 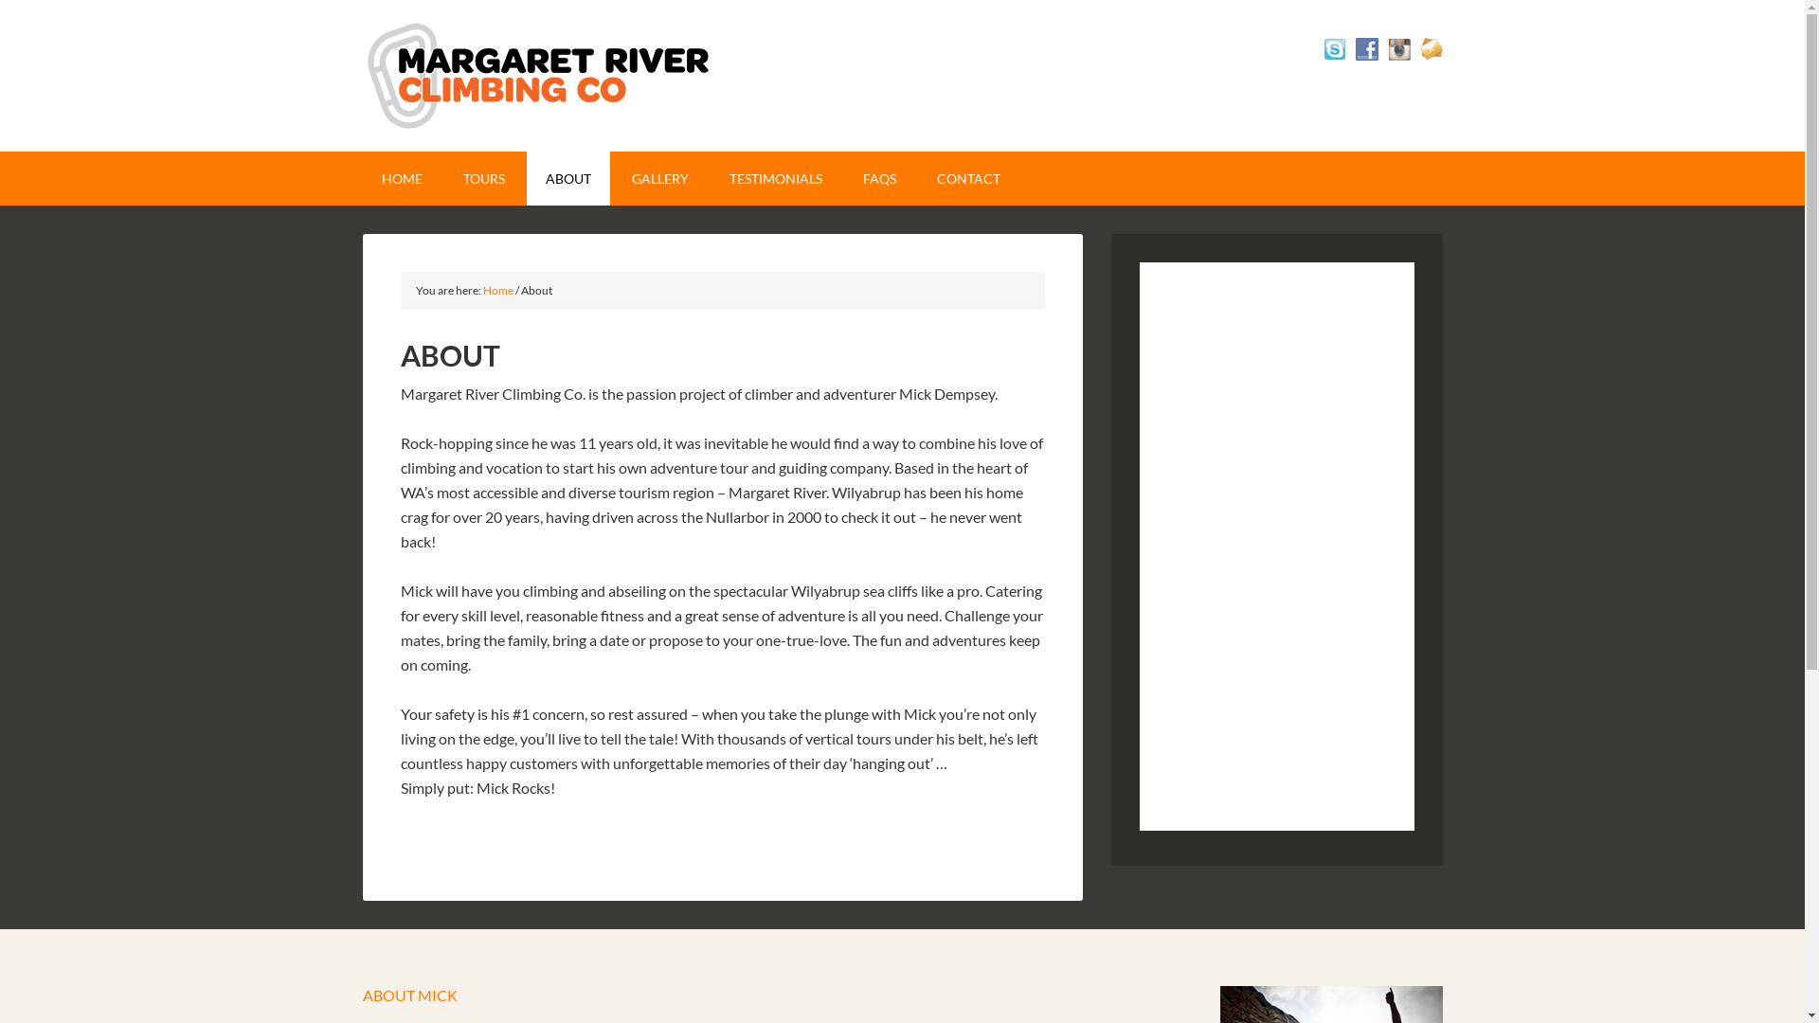 I want to click on GALLERY, so click(x=659, y=178).